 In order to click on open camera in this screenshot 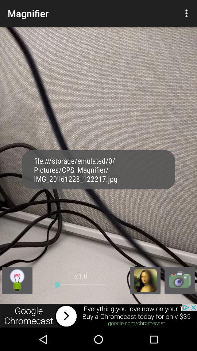, I will do `click(179, 280)`.